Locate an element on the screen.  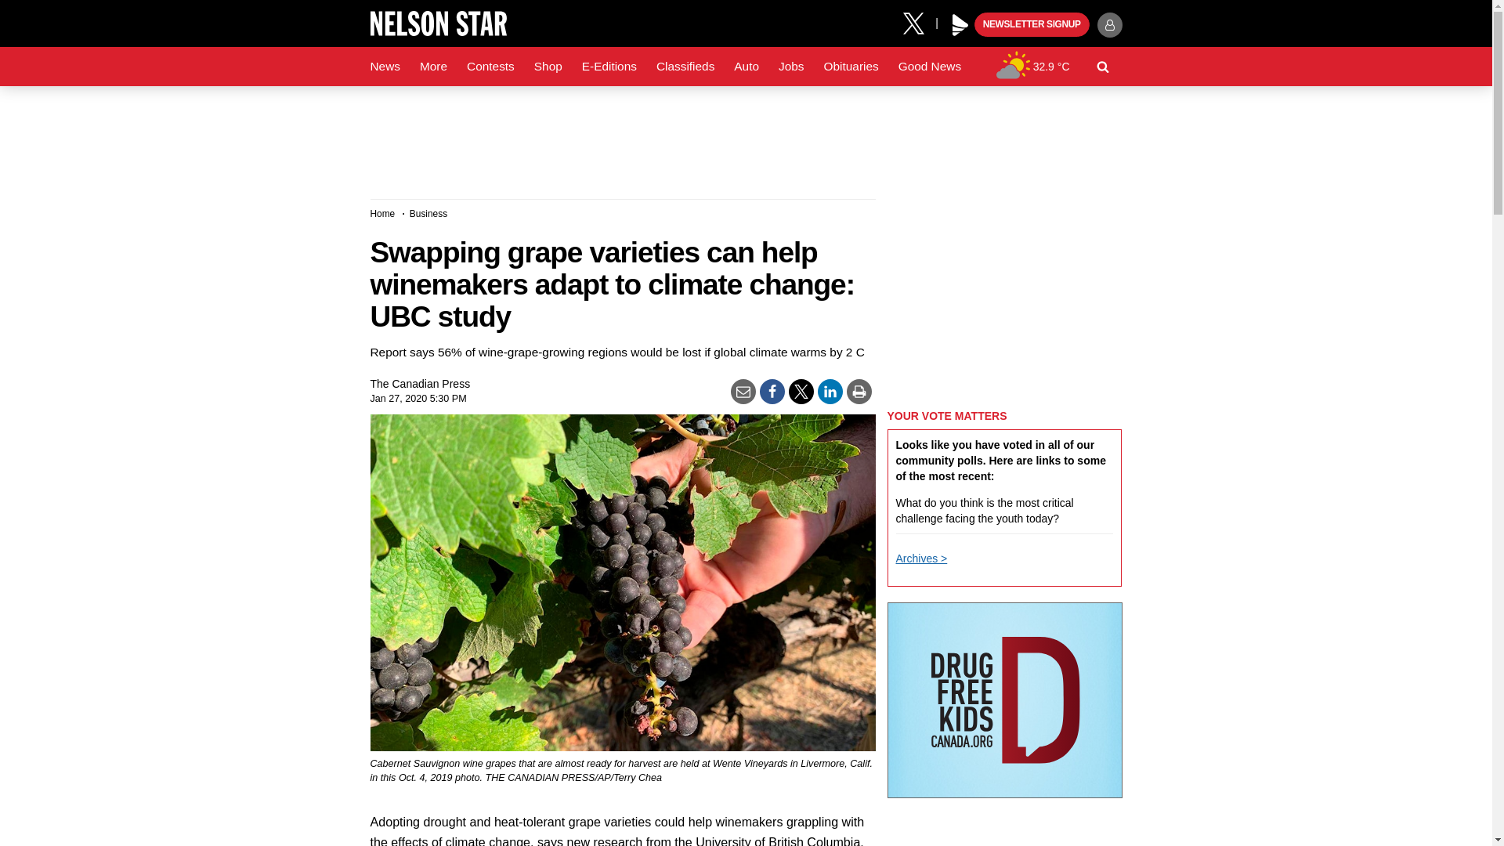
News is located at coordinates (385, 67).